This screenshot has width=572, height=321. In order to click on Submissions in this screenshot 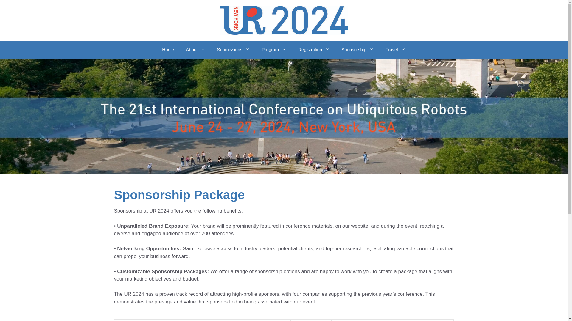, I will do `click(233, 49)`.